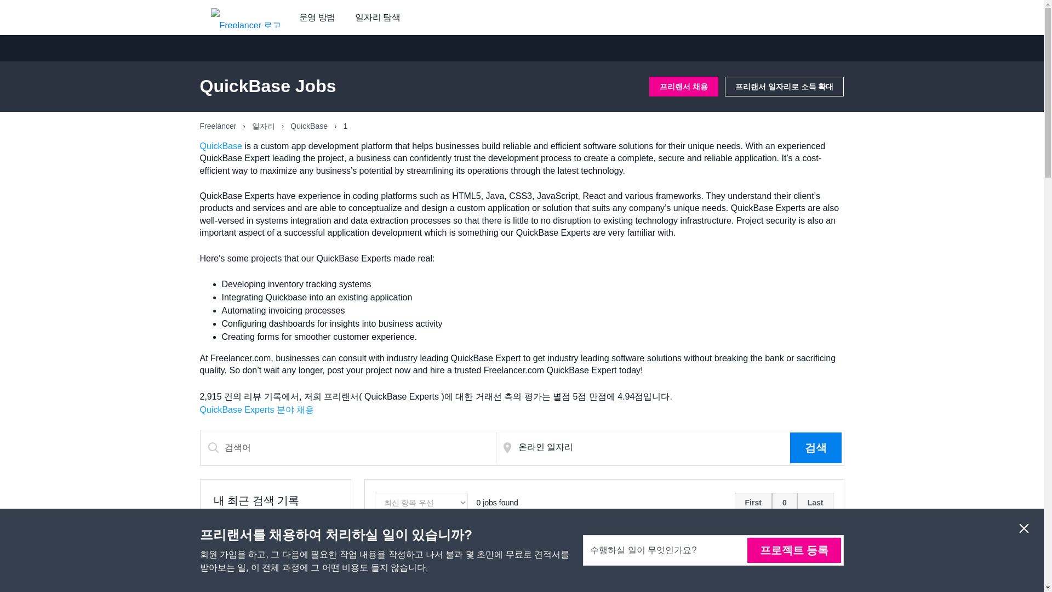  Describe the element at coordinates (220, 146) in the screenshot. I see `QuickBase` at that location.